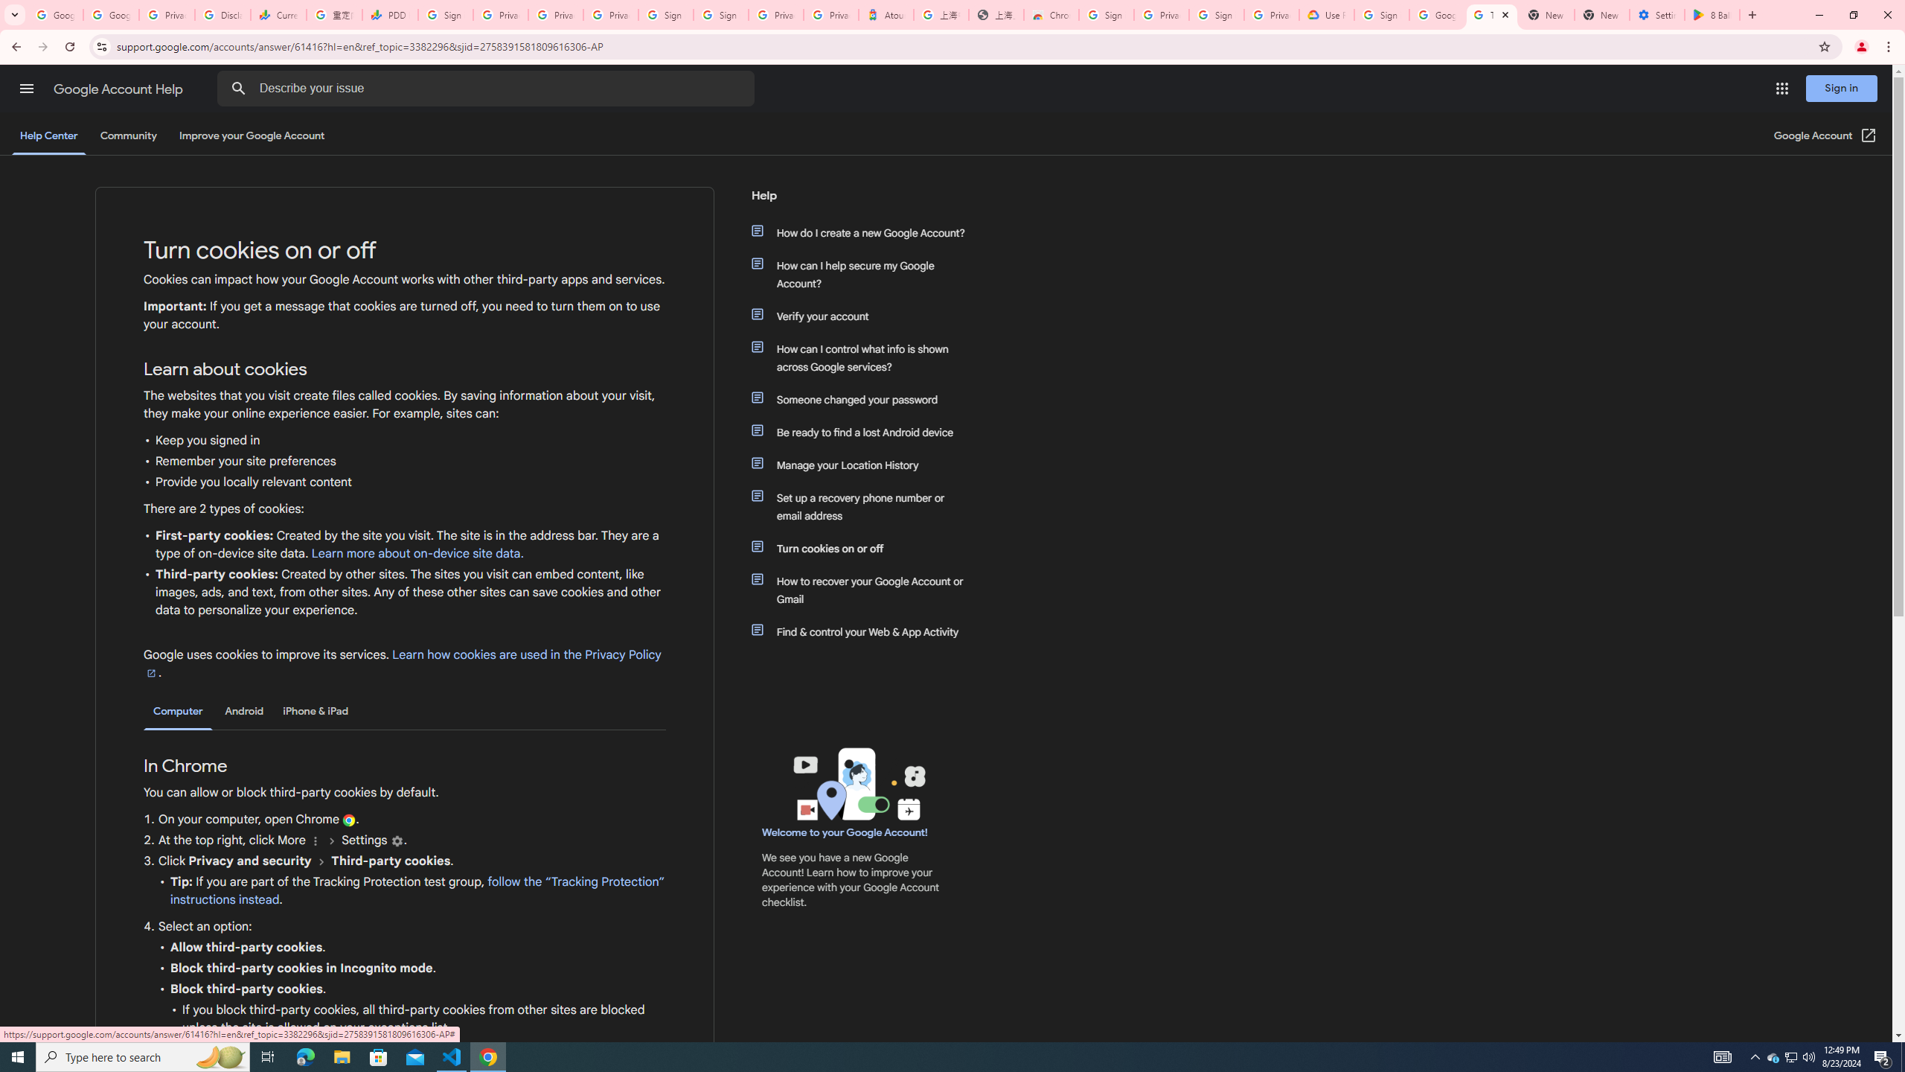 The image size is (1905, 1072). Describe the element at coordinates (1381, 15) in the screenshot. I see `Sign in - Google Accounts` at that location.